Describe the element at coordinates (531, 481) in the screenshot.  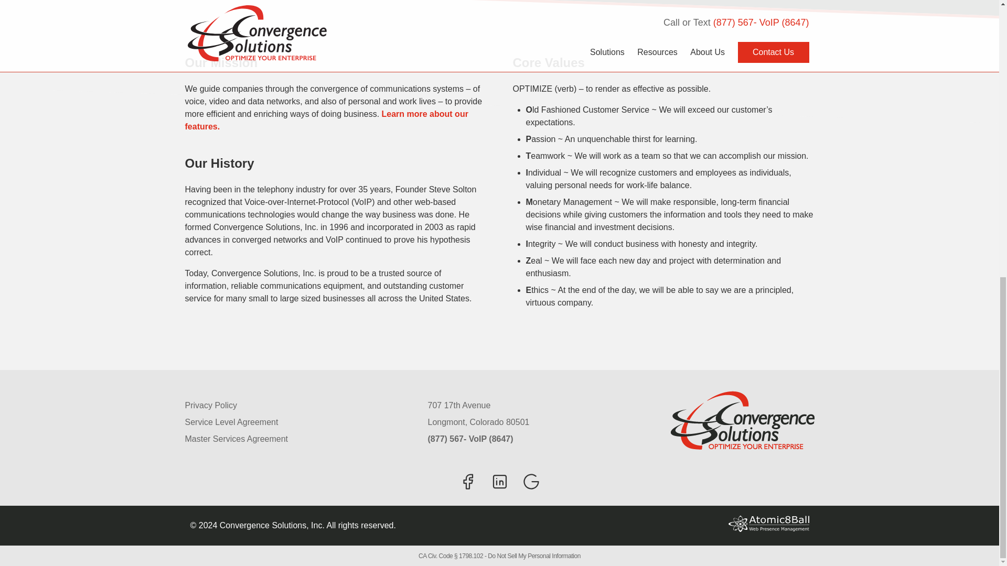
I see `Google` at that location.